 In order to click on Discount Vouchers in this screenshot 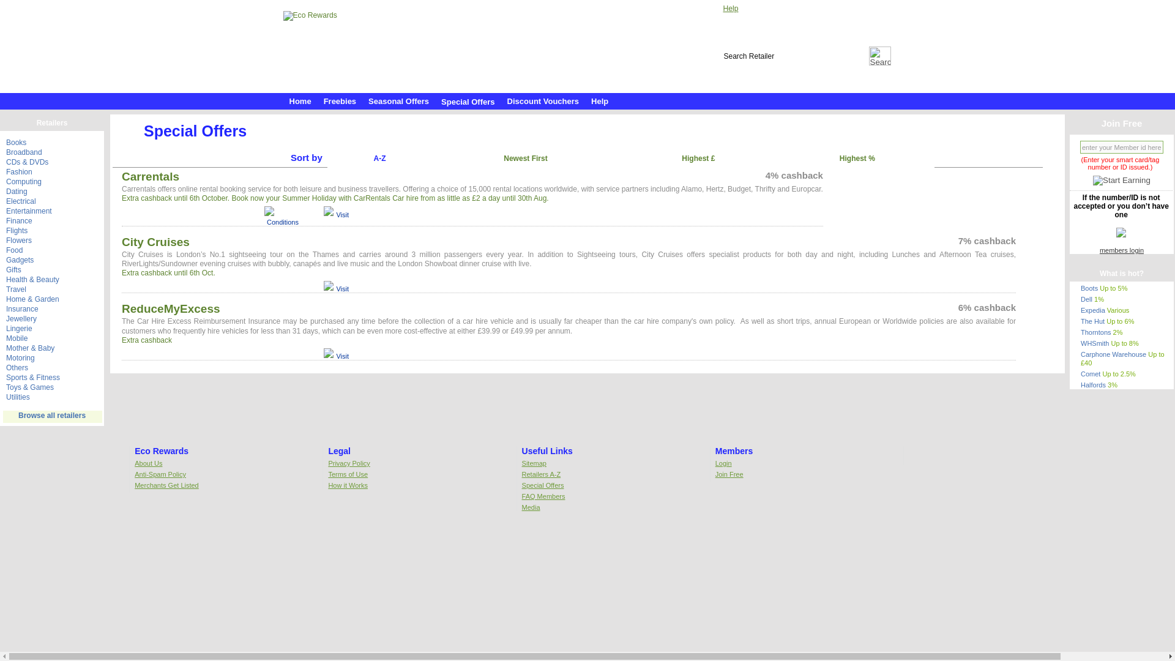, I will do `click(543, 99)`.